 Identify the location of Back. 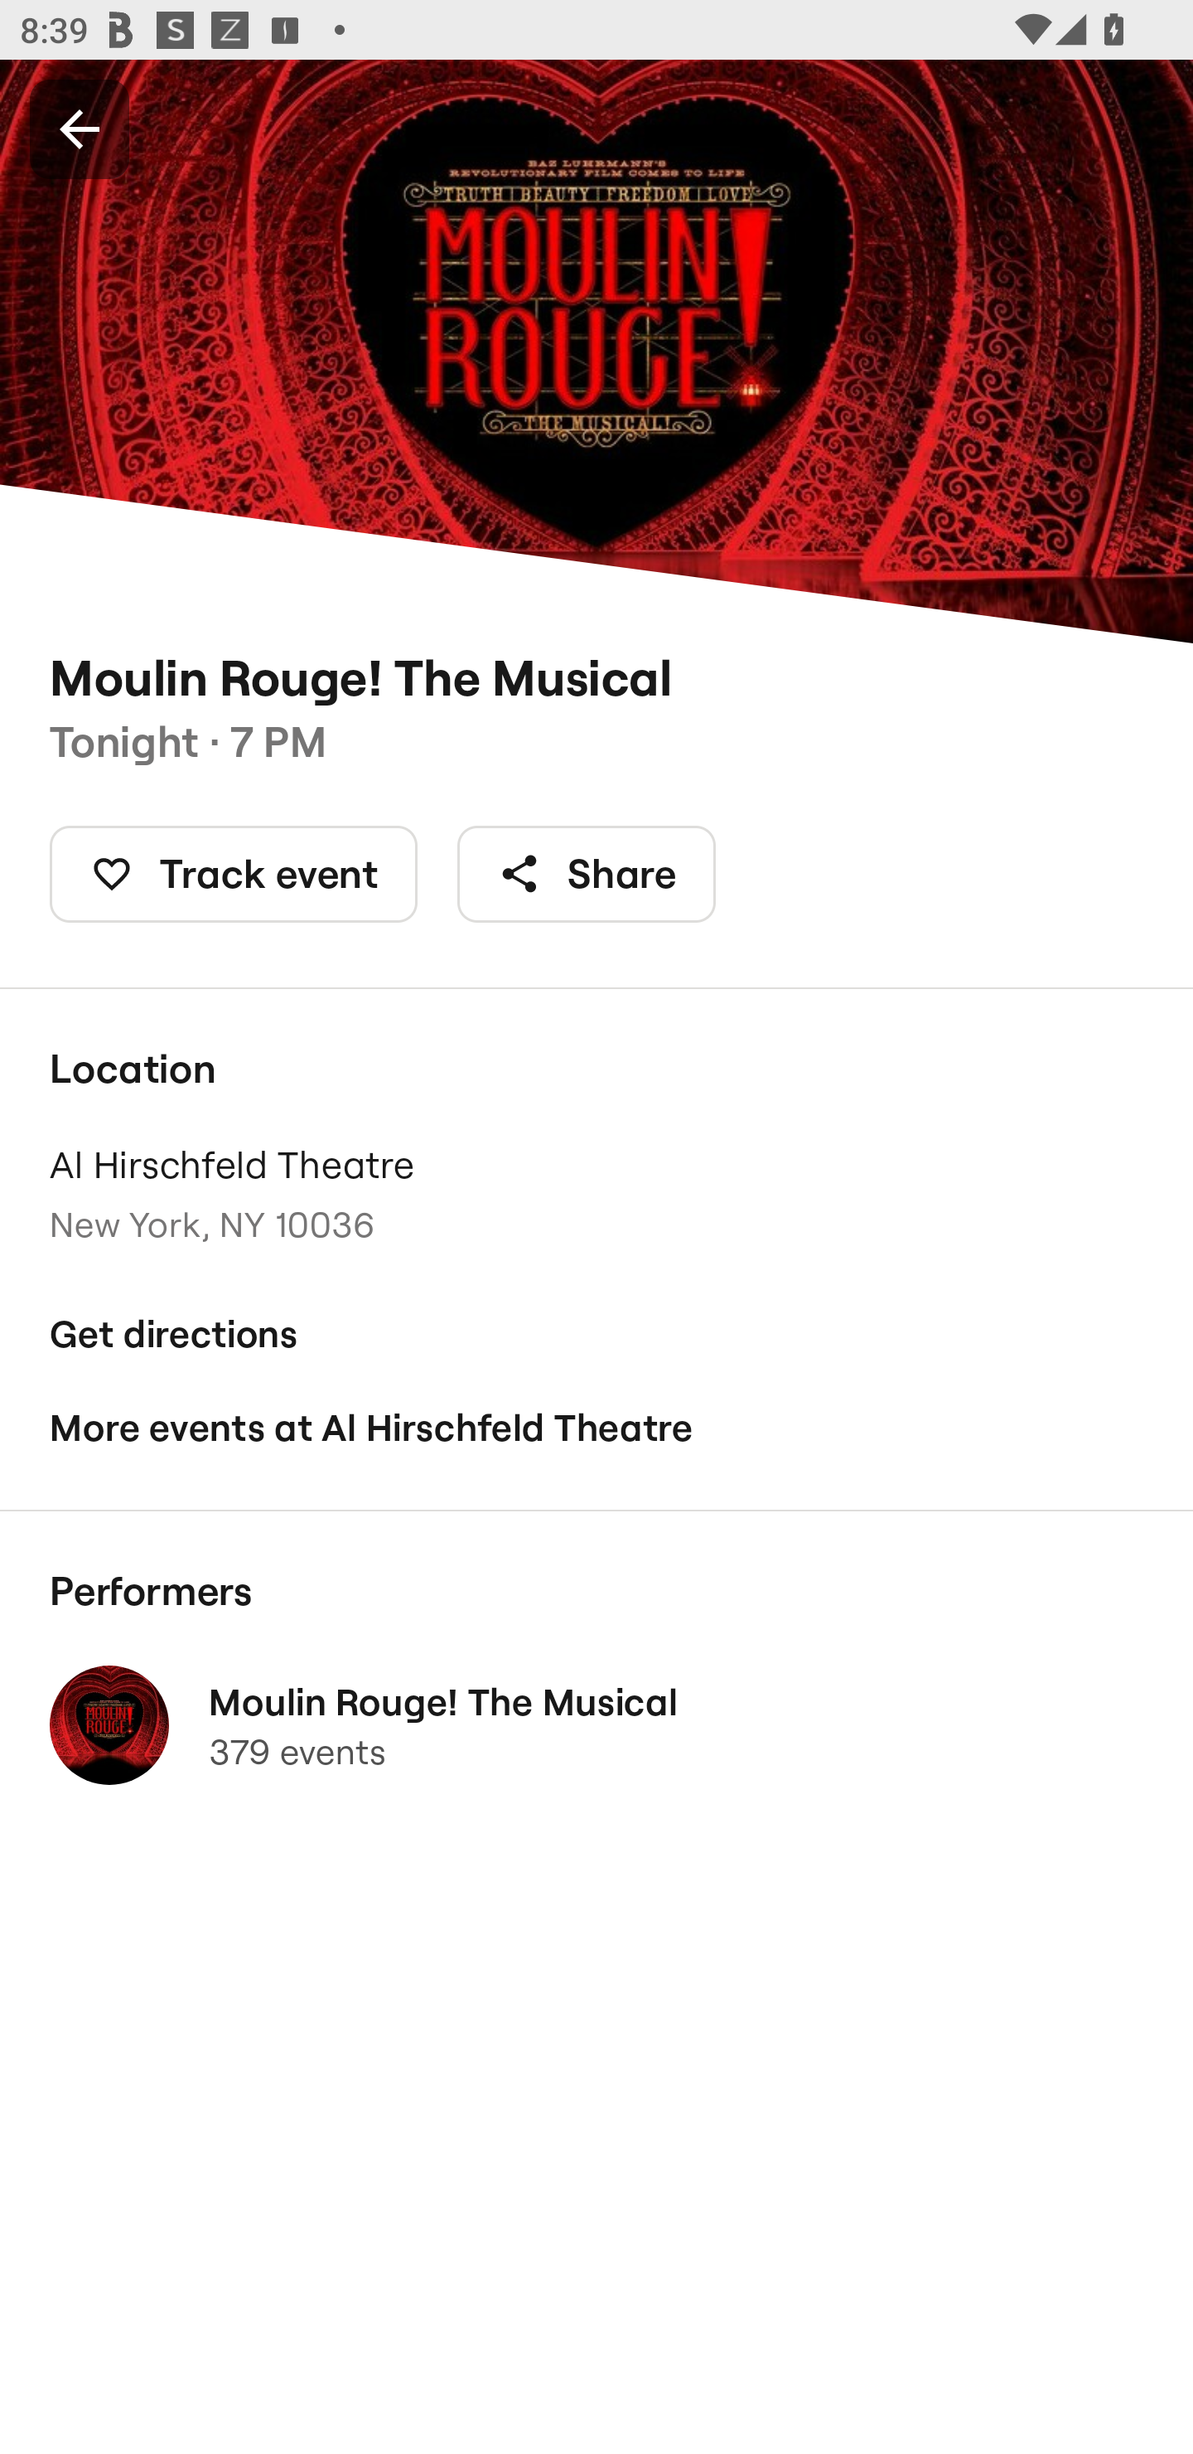
(80, 128).